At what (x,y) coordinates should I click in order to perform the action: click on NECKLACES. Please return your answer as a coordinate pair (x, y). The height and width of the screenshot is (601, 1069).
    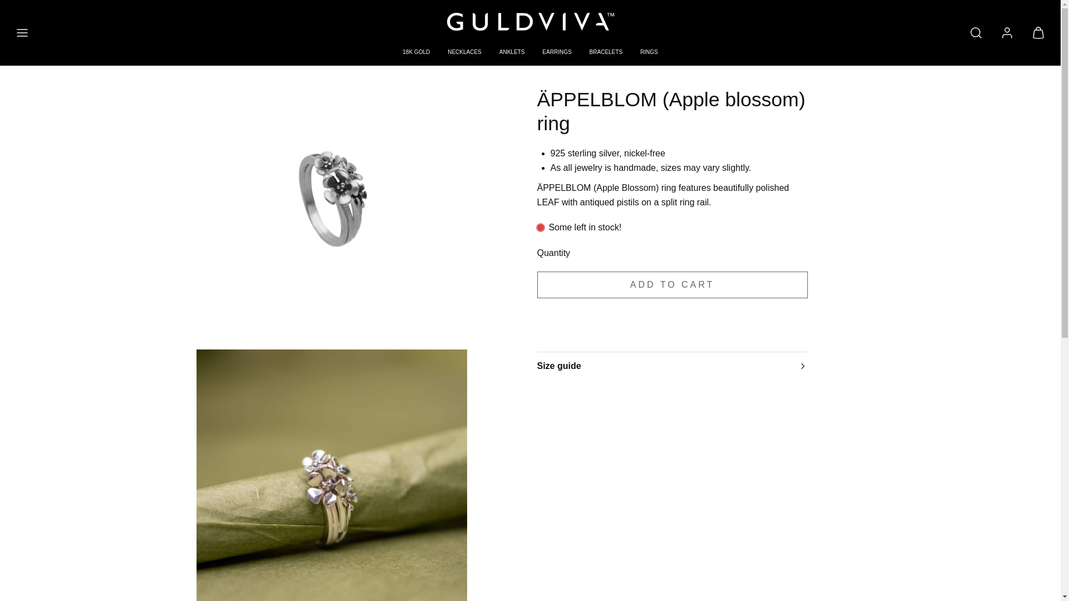
    Looking at the image, I should click on (464, 52).